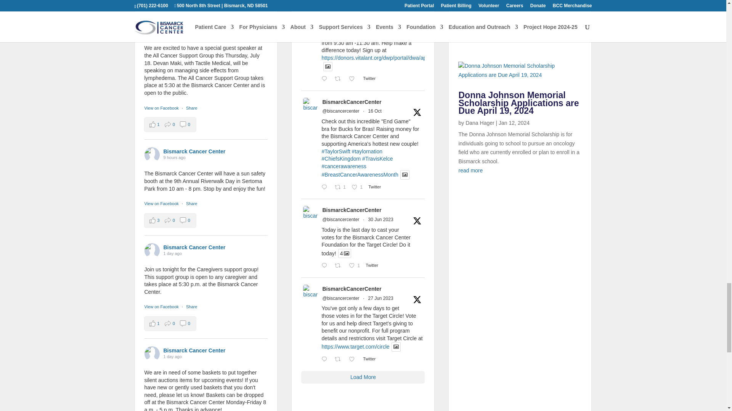  I want to click on Posts by Dana Hager, so click(480, 123).